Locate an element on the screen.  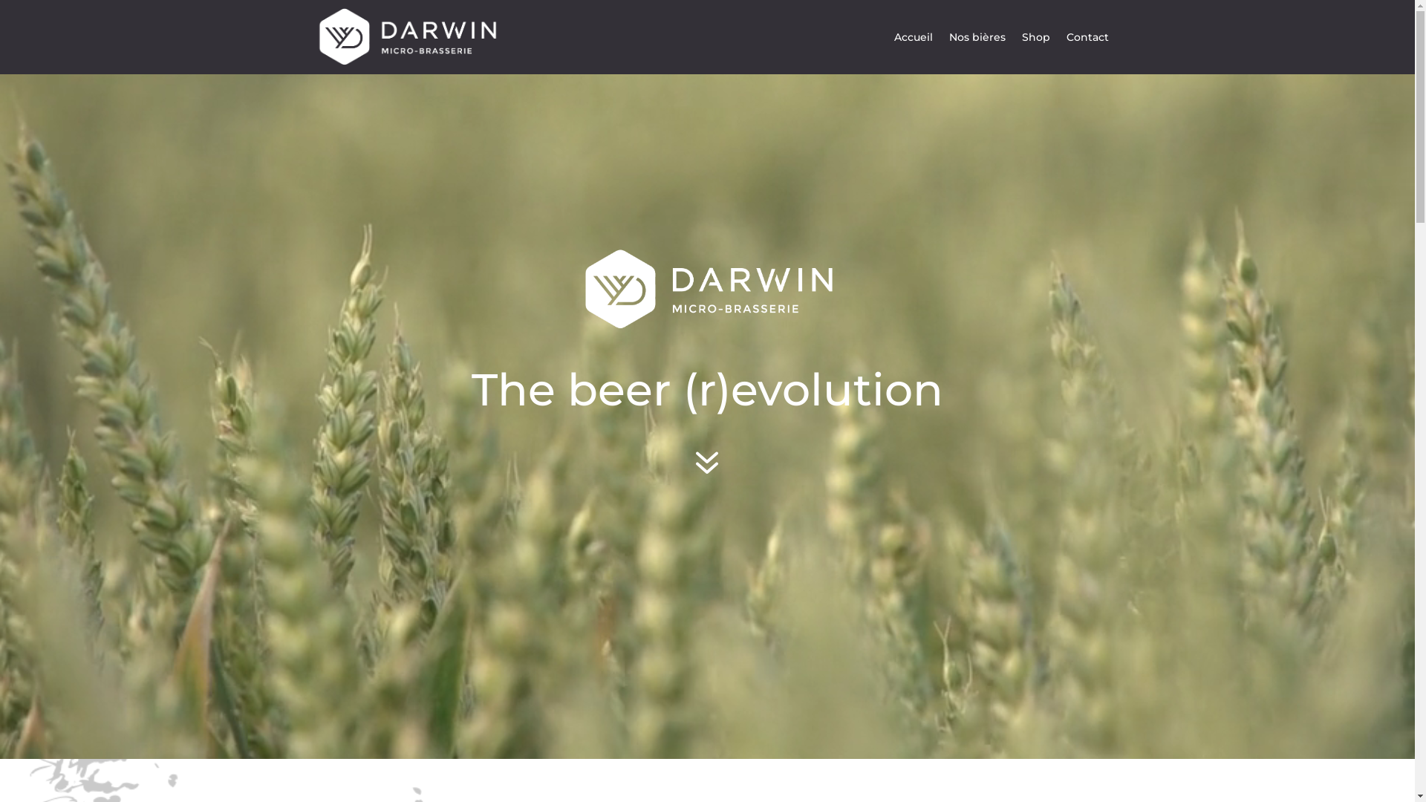
Accueil is located at coordinates (914, 37).